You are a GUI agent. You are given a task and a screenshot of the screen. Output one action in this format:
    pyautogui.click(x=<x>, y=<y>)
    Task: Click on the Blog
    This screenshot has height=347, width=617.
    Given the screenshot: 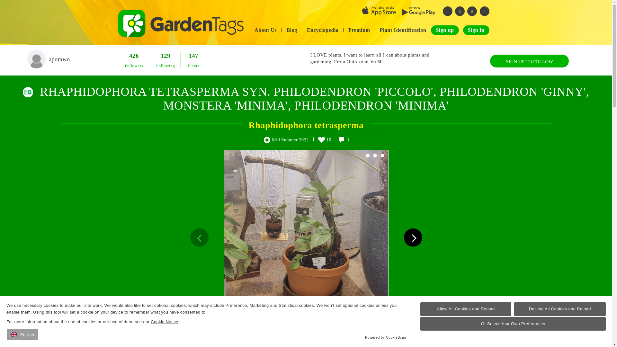 What is the action you would take?
    pyautogui.click(x=292, y=30)
    